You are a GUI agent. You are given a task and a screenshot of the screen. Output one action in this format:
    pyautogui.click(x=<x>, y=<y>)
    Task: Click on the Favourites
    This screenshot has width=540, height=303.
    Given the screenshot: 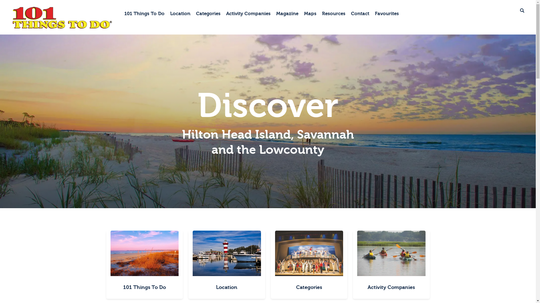 What is the action you would take?
    pyautogui.click(x=387, y=14)
    